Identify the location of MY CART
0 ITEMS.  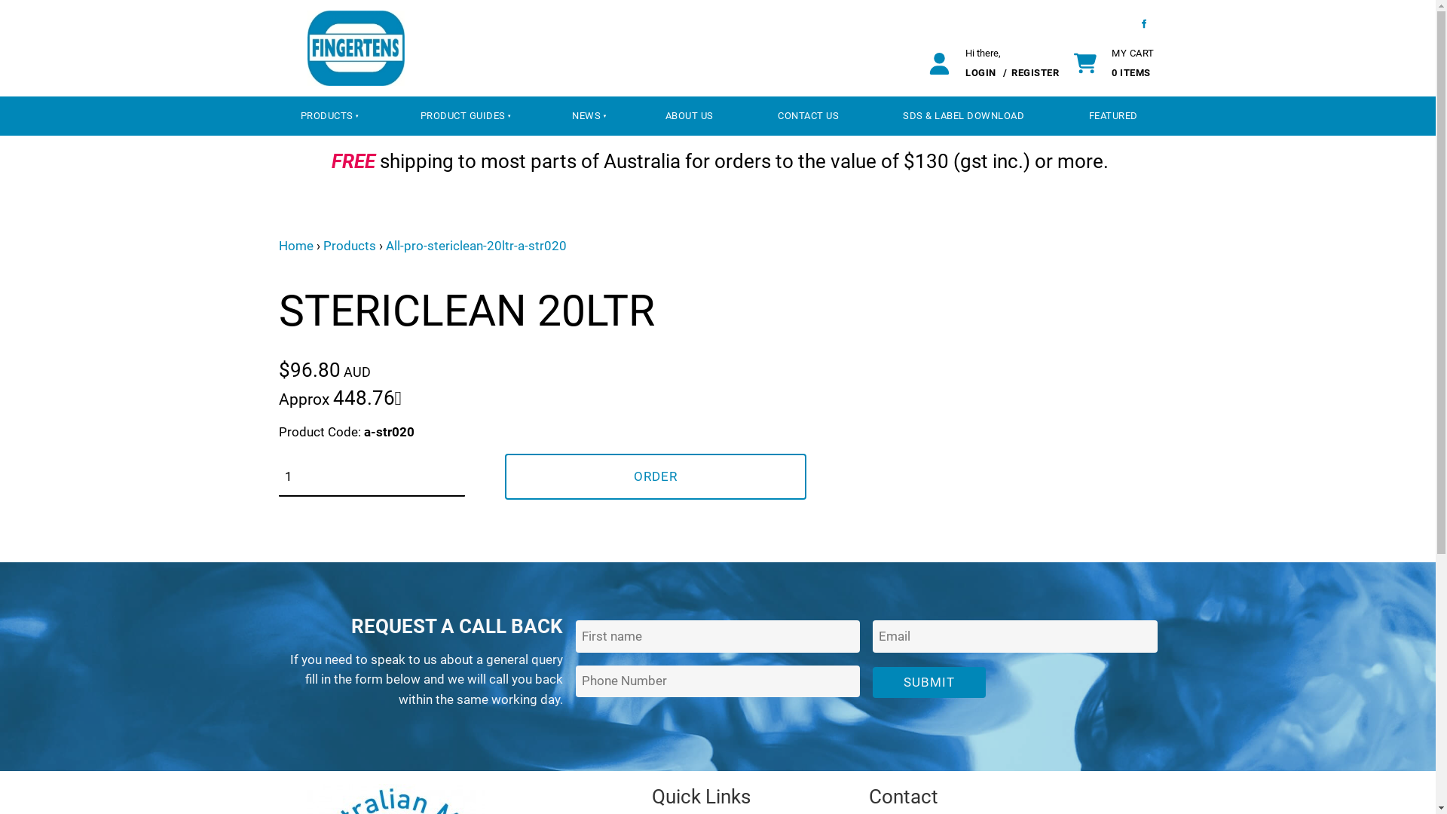
(1133, 63).